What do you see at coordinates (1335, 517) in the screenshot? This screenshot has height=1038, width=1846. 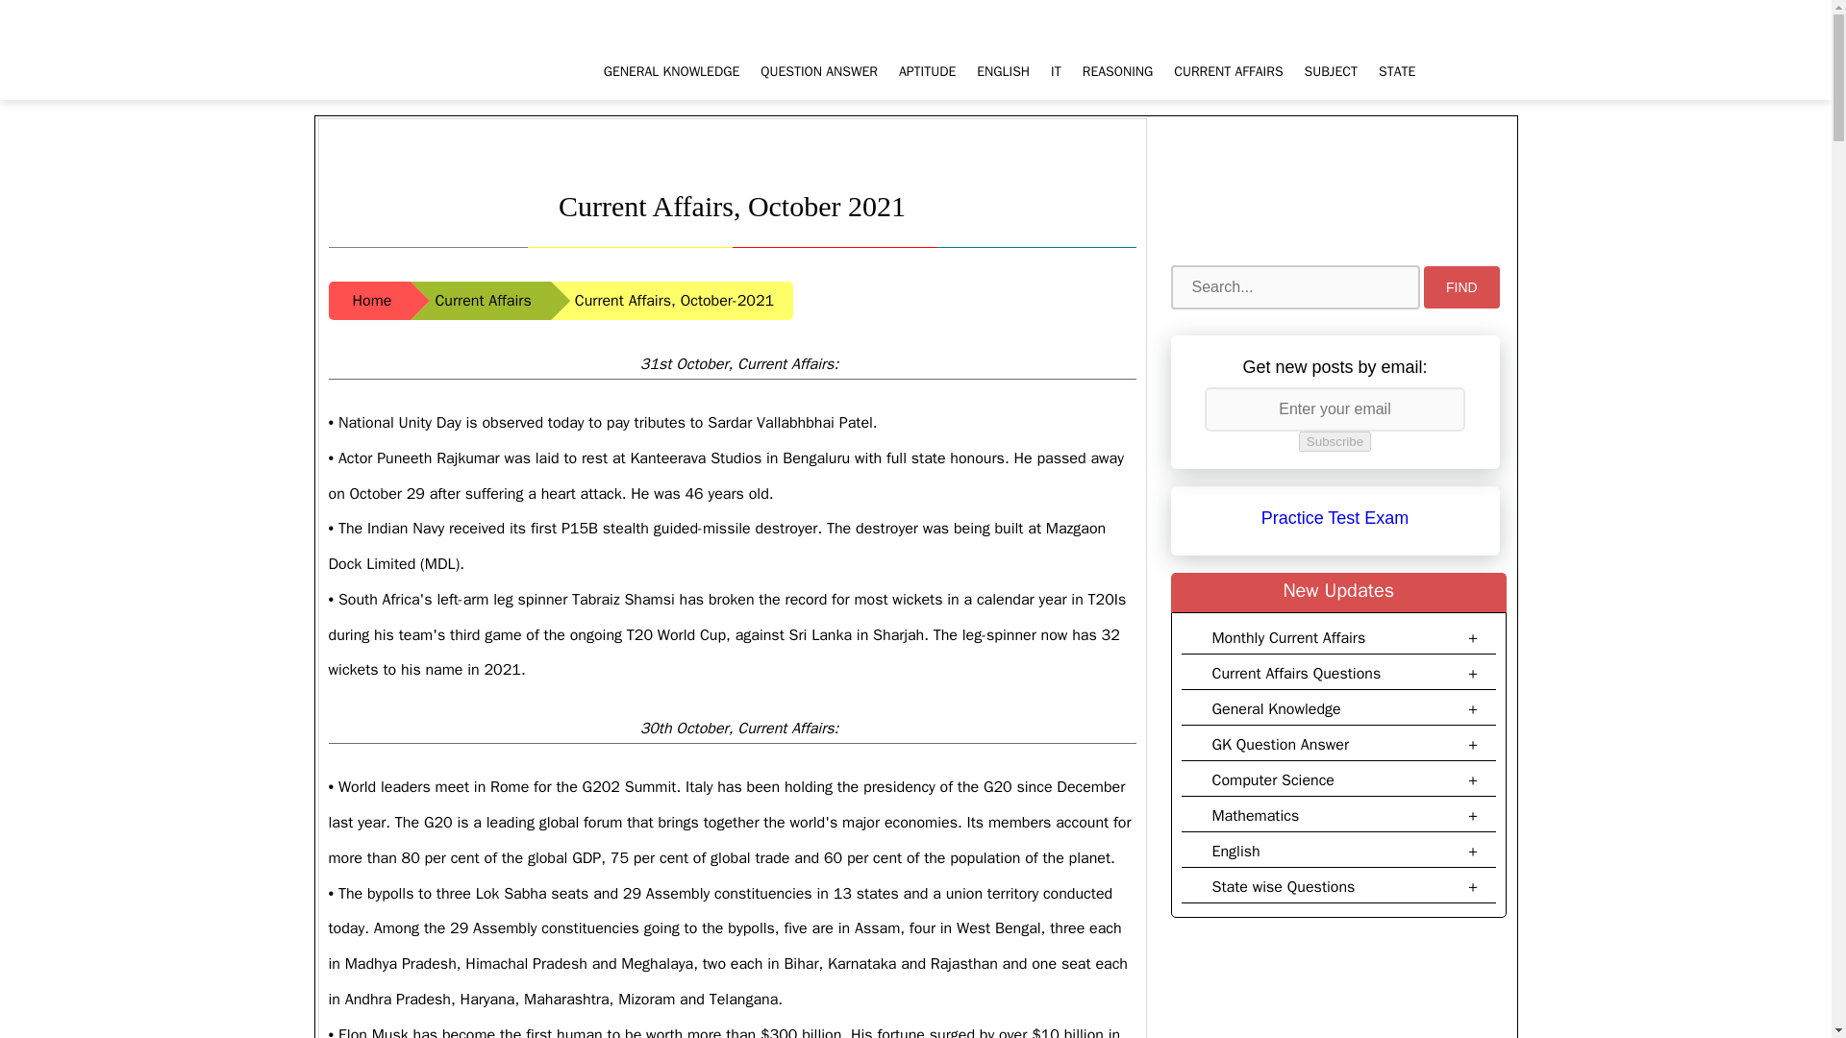 I see `Practice Test Exam` at bounding box center [1335, 517].